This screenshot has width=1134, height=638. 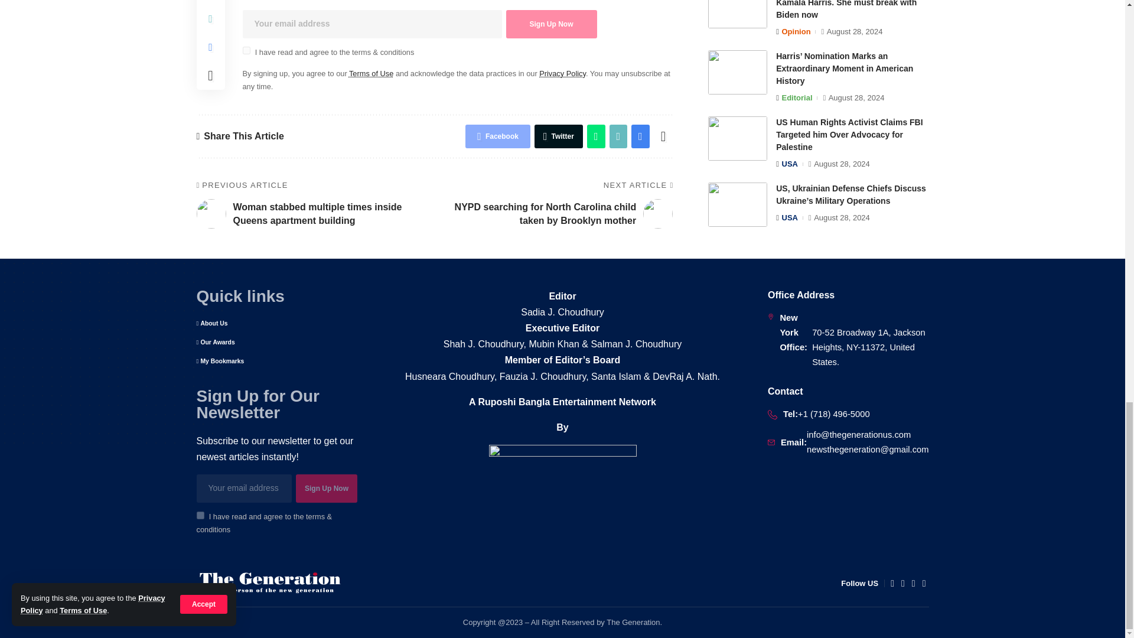 I want to click on 1, so click(x=200, y=515).